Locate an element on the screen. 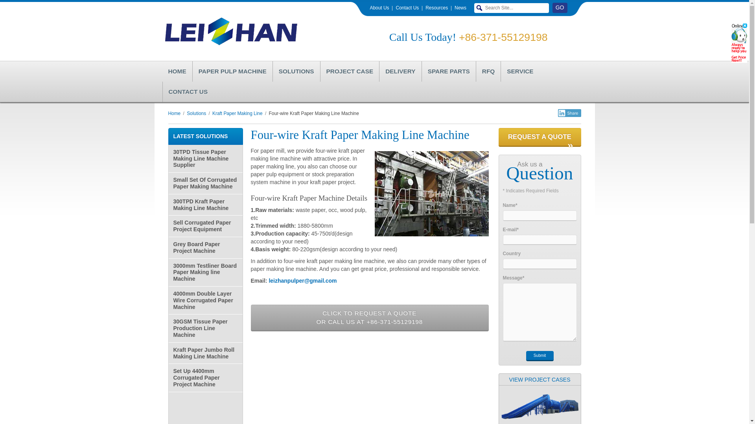 The width and height of the screenshot is (755, 424). Paper Pulp Machine is located at coordinates (232, 71).